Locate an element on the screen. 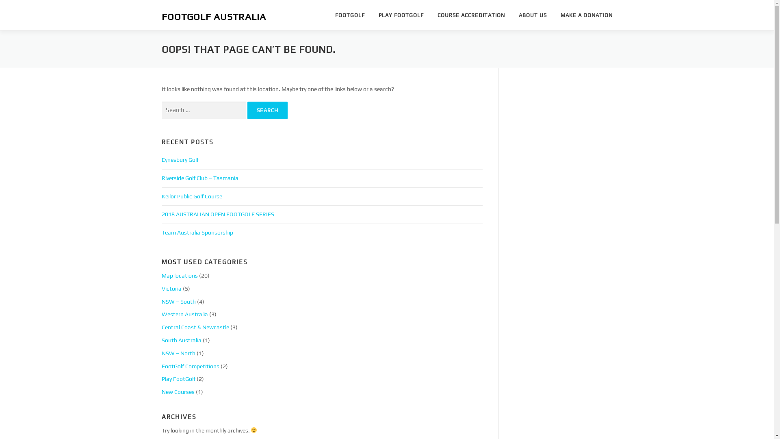 The width and height of the screenshot is (780, 439). South Australia is located at coordinates (182, 340).